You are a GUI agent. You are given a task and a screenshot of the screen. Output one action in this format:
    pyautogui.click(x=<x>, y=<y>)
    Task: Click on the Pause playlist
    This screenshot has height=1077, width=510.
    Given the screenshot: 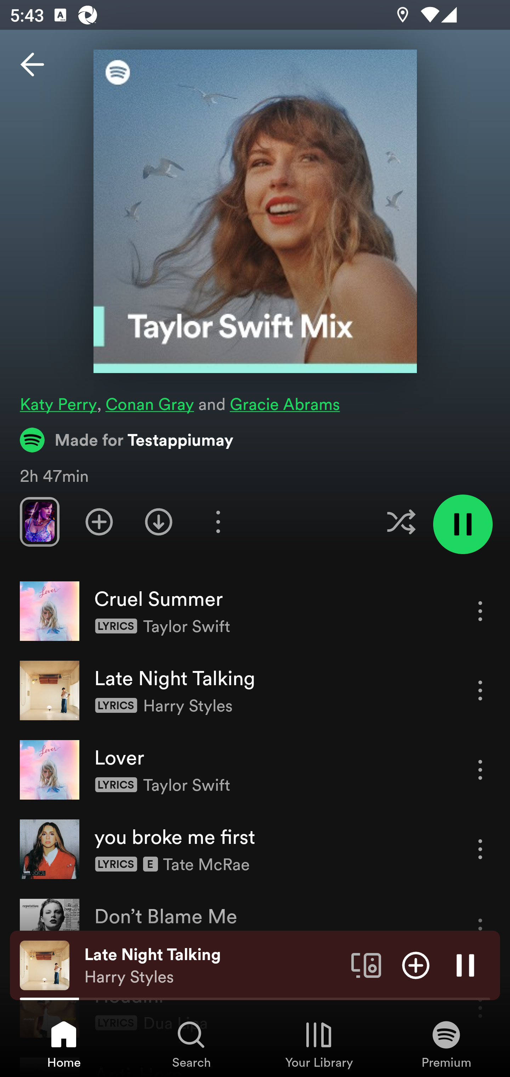 What is the action you would take?
    pyautogui.click(x=463, y=524)
    